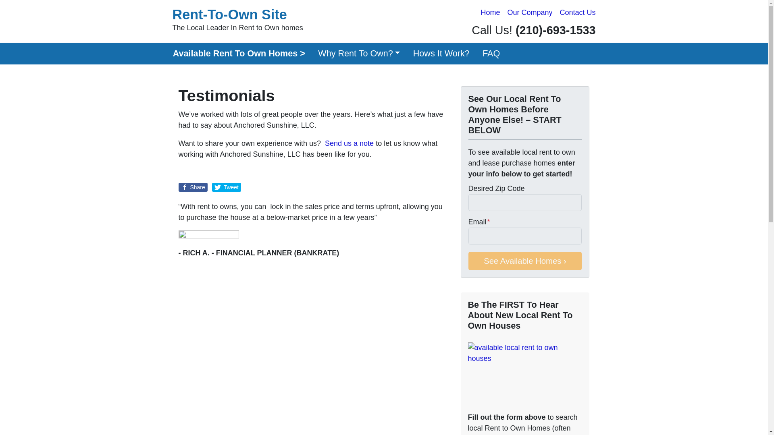  What do you see at coordinates (193, 187) in the screenshot?
I see `Hows It Work?` at bounding box center [193, 187].